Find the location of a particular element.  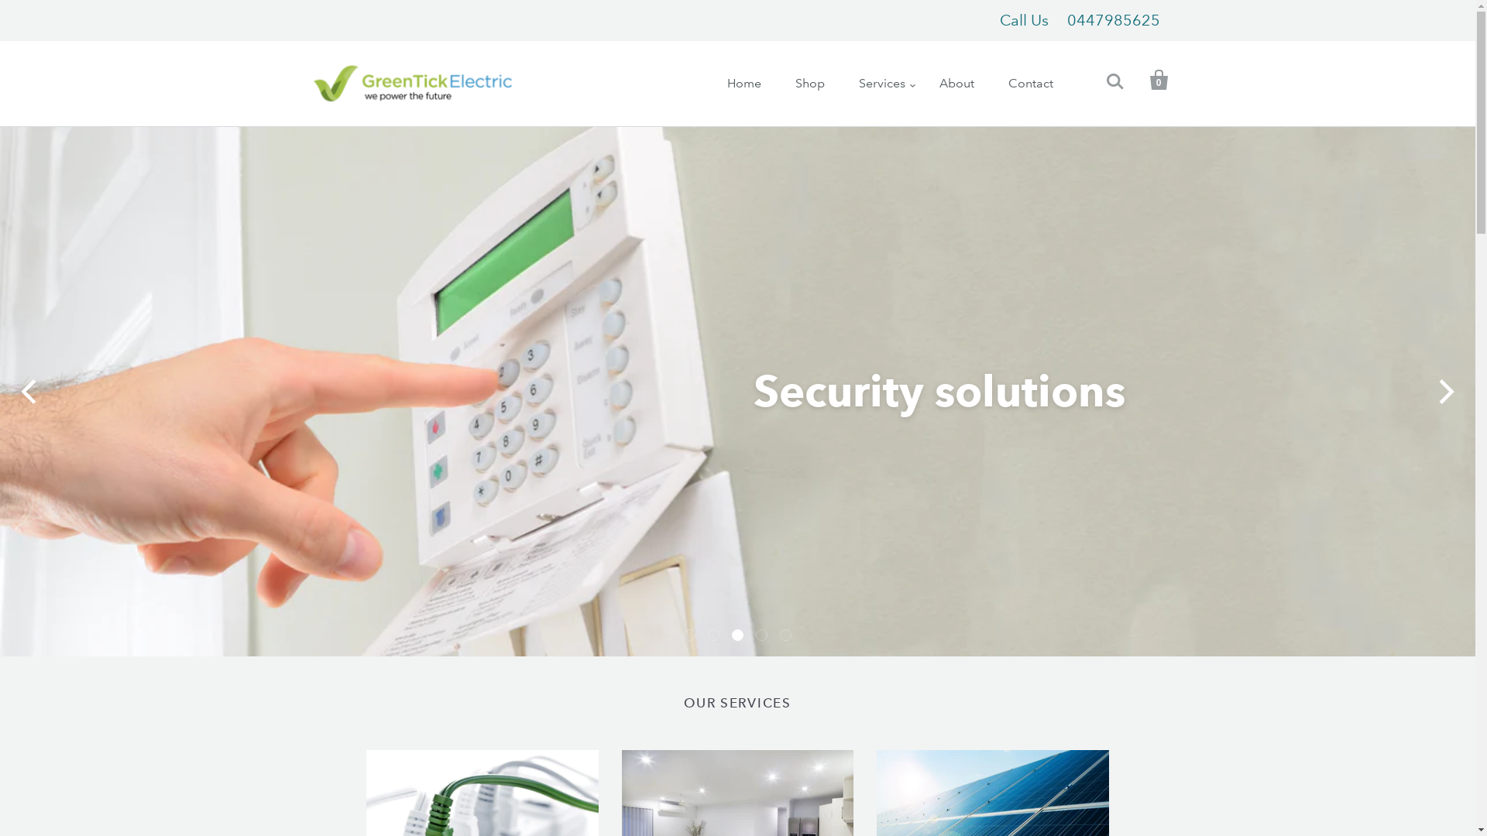

About is located at coordinates (956, 82).